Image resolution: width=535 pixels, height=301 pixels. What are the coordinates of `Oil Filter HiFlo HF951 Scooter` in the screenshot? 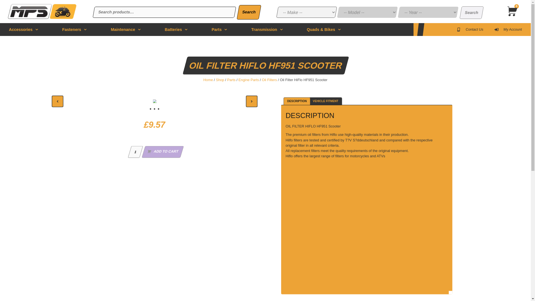 It's located at (42, 11).